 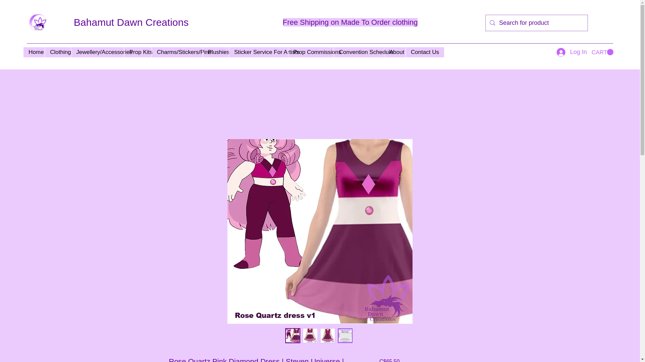 I want to click on Home, so click(x=34, y=52).